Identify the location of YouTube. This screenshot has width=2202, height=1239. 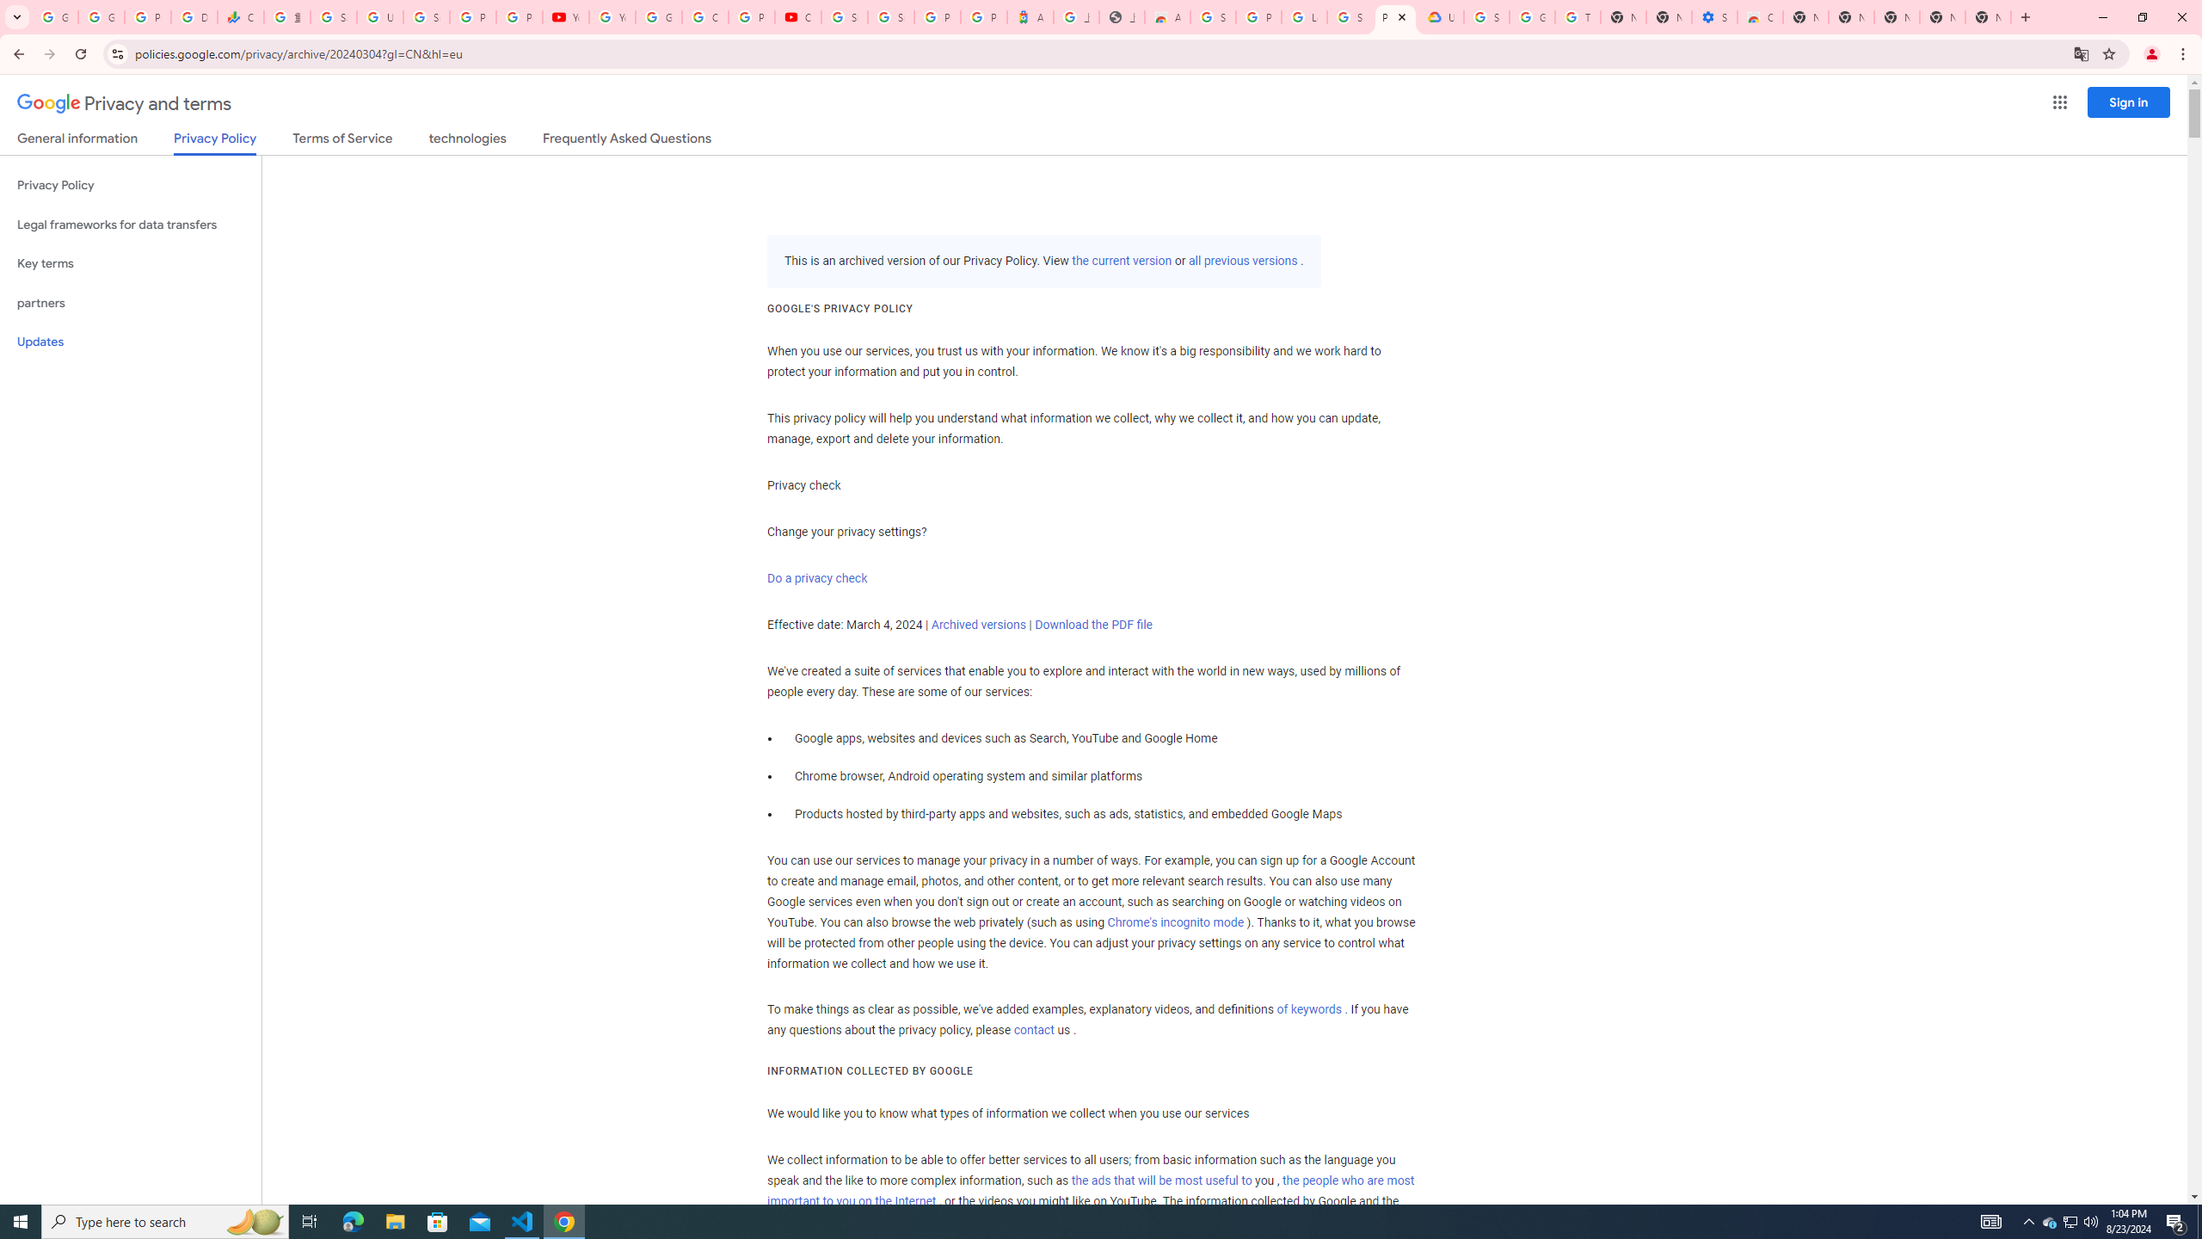
(612, 17).